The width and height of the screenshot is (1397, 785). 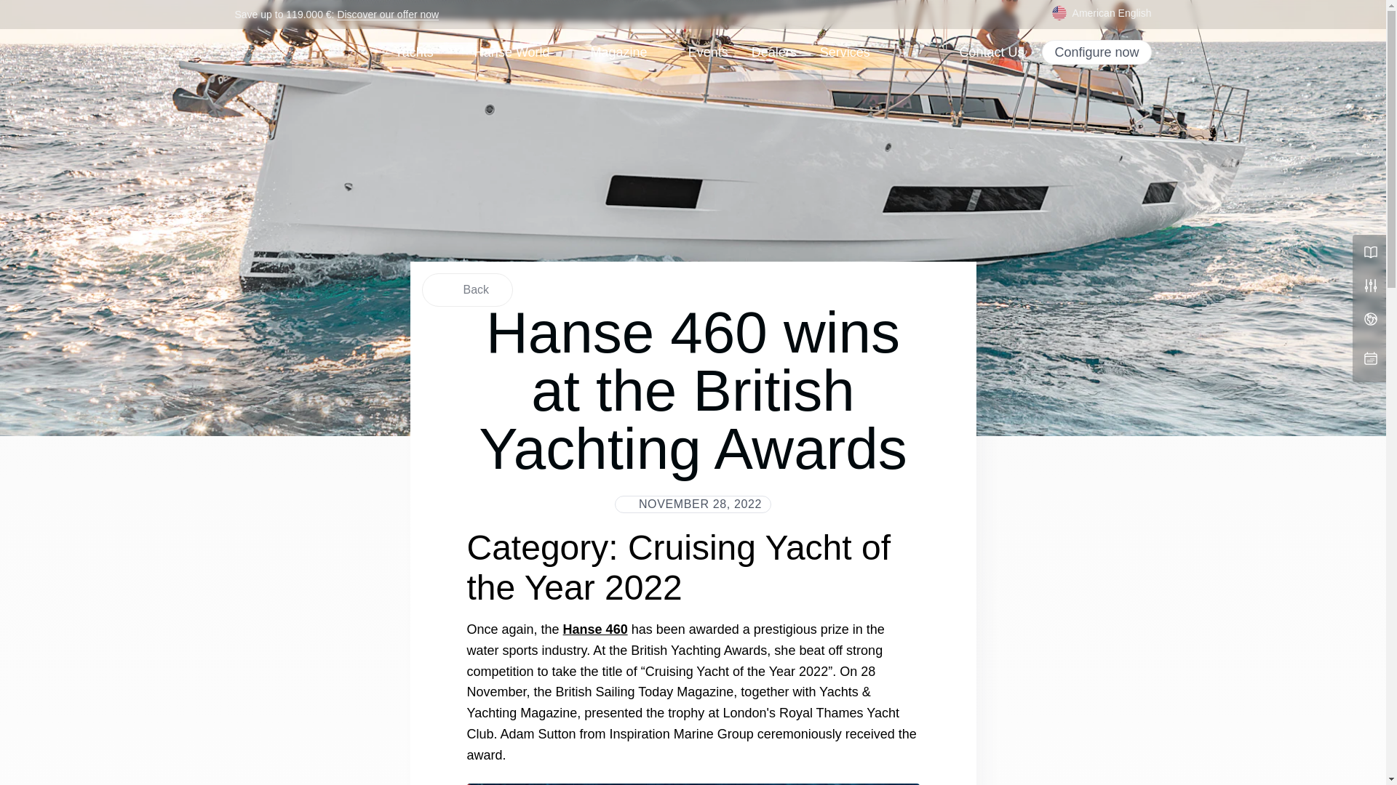 I want to click on Yachts, so click(x=413, y=52).